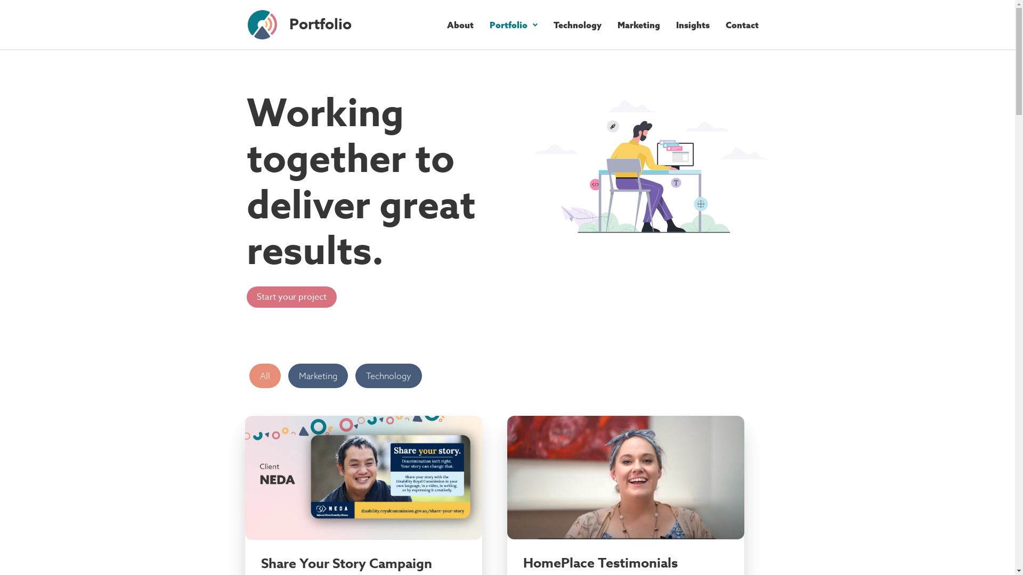  Describe the element at coordinates (578, 25) in the screenshot. I see `Technology` at that location.